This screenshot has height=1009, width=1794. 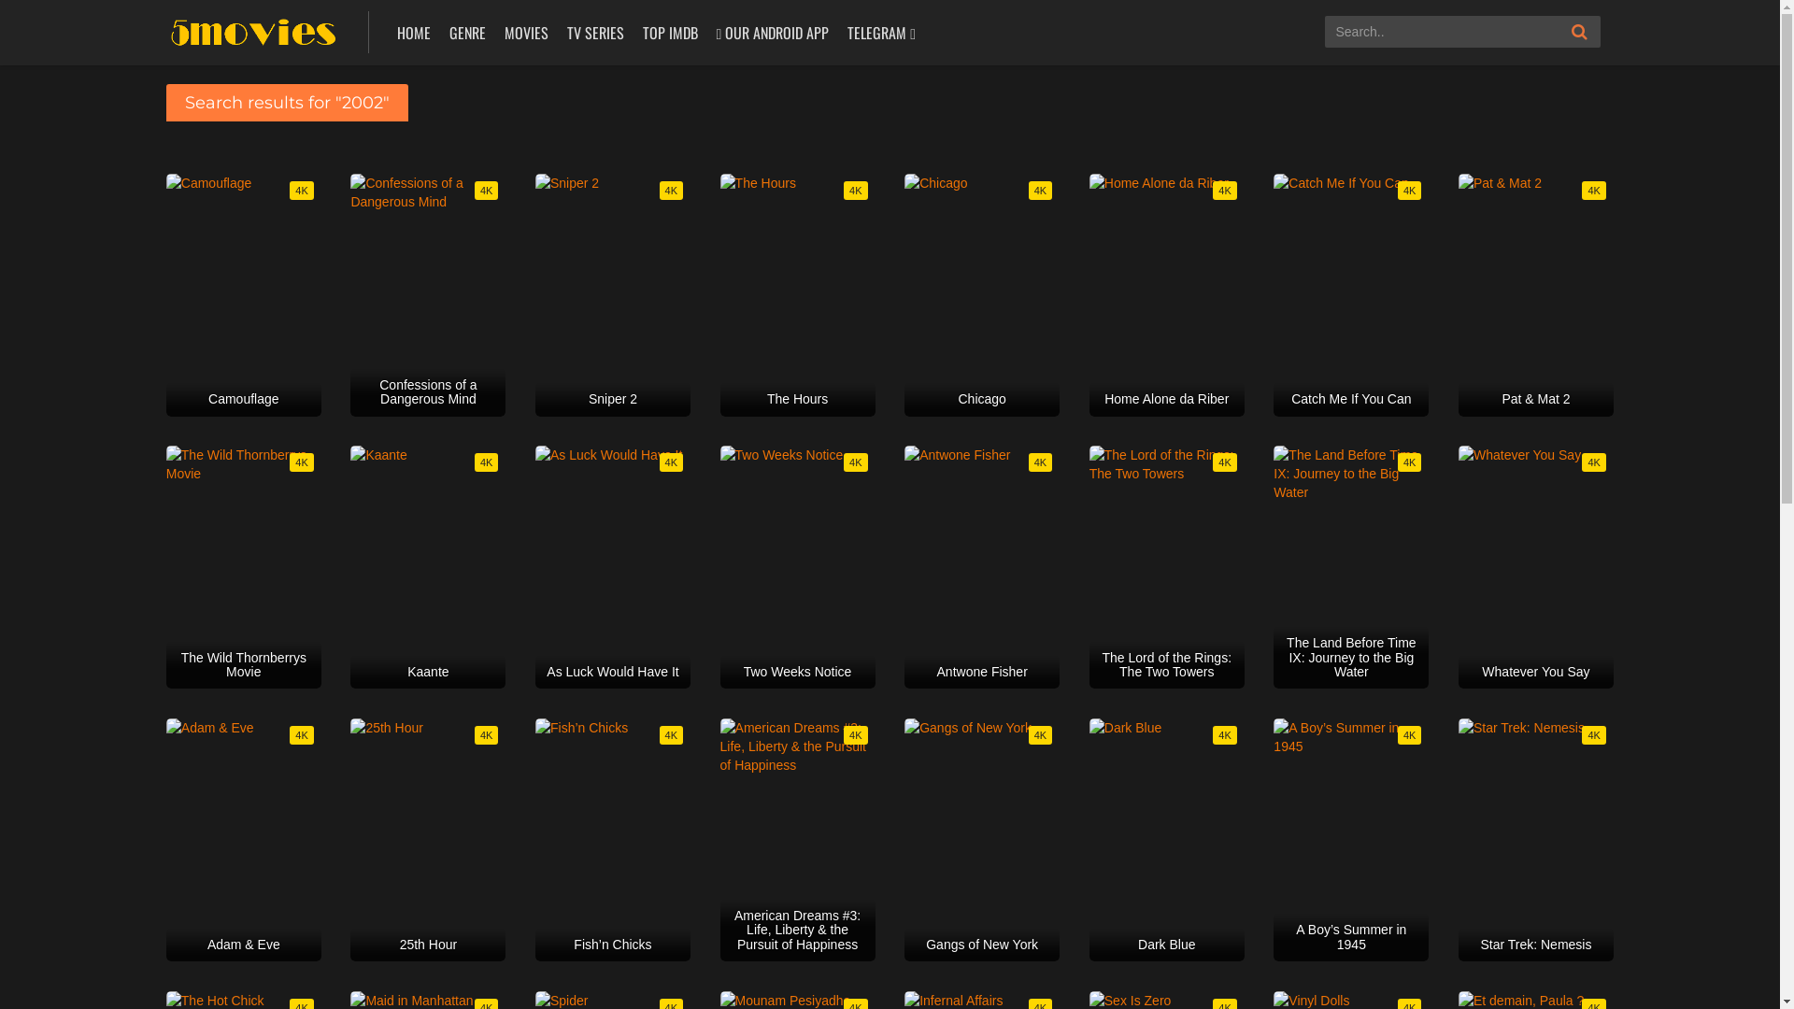 What do you see at coordinates (798, 567) in the screenshot?
I see `4K
Two Weeks Notice` at bounding box center [798, 567].